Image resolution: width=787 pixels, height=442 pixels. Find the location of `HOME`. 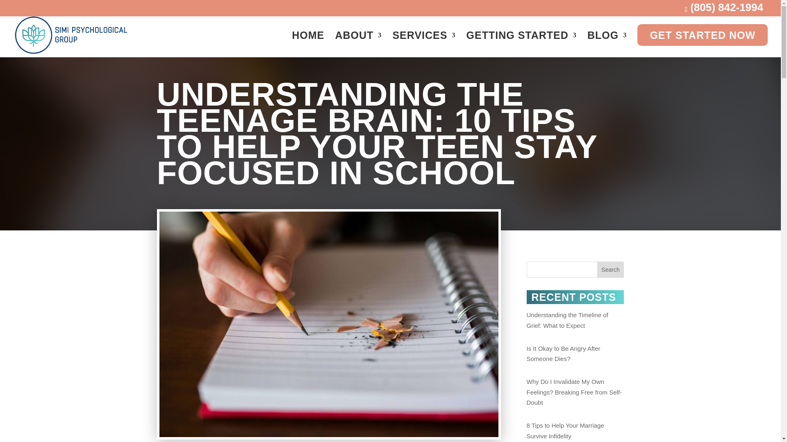

HOME is located at coordinates (308, 42).